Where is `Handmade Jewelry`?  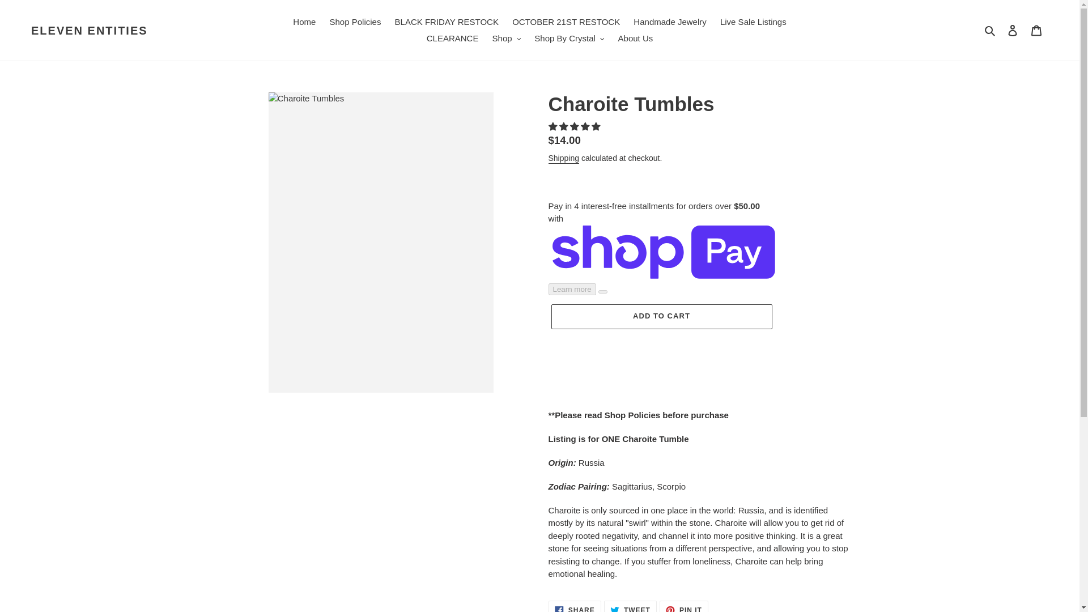
Handmade Jewelry is located at coordinates (669, 22).